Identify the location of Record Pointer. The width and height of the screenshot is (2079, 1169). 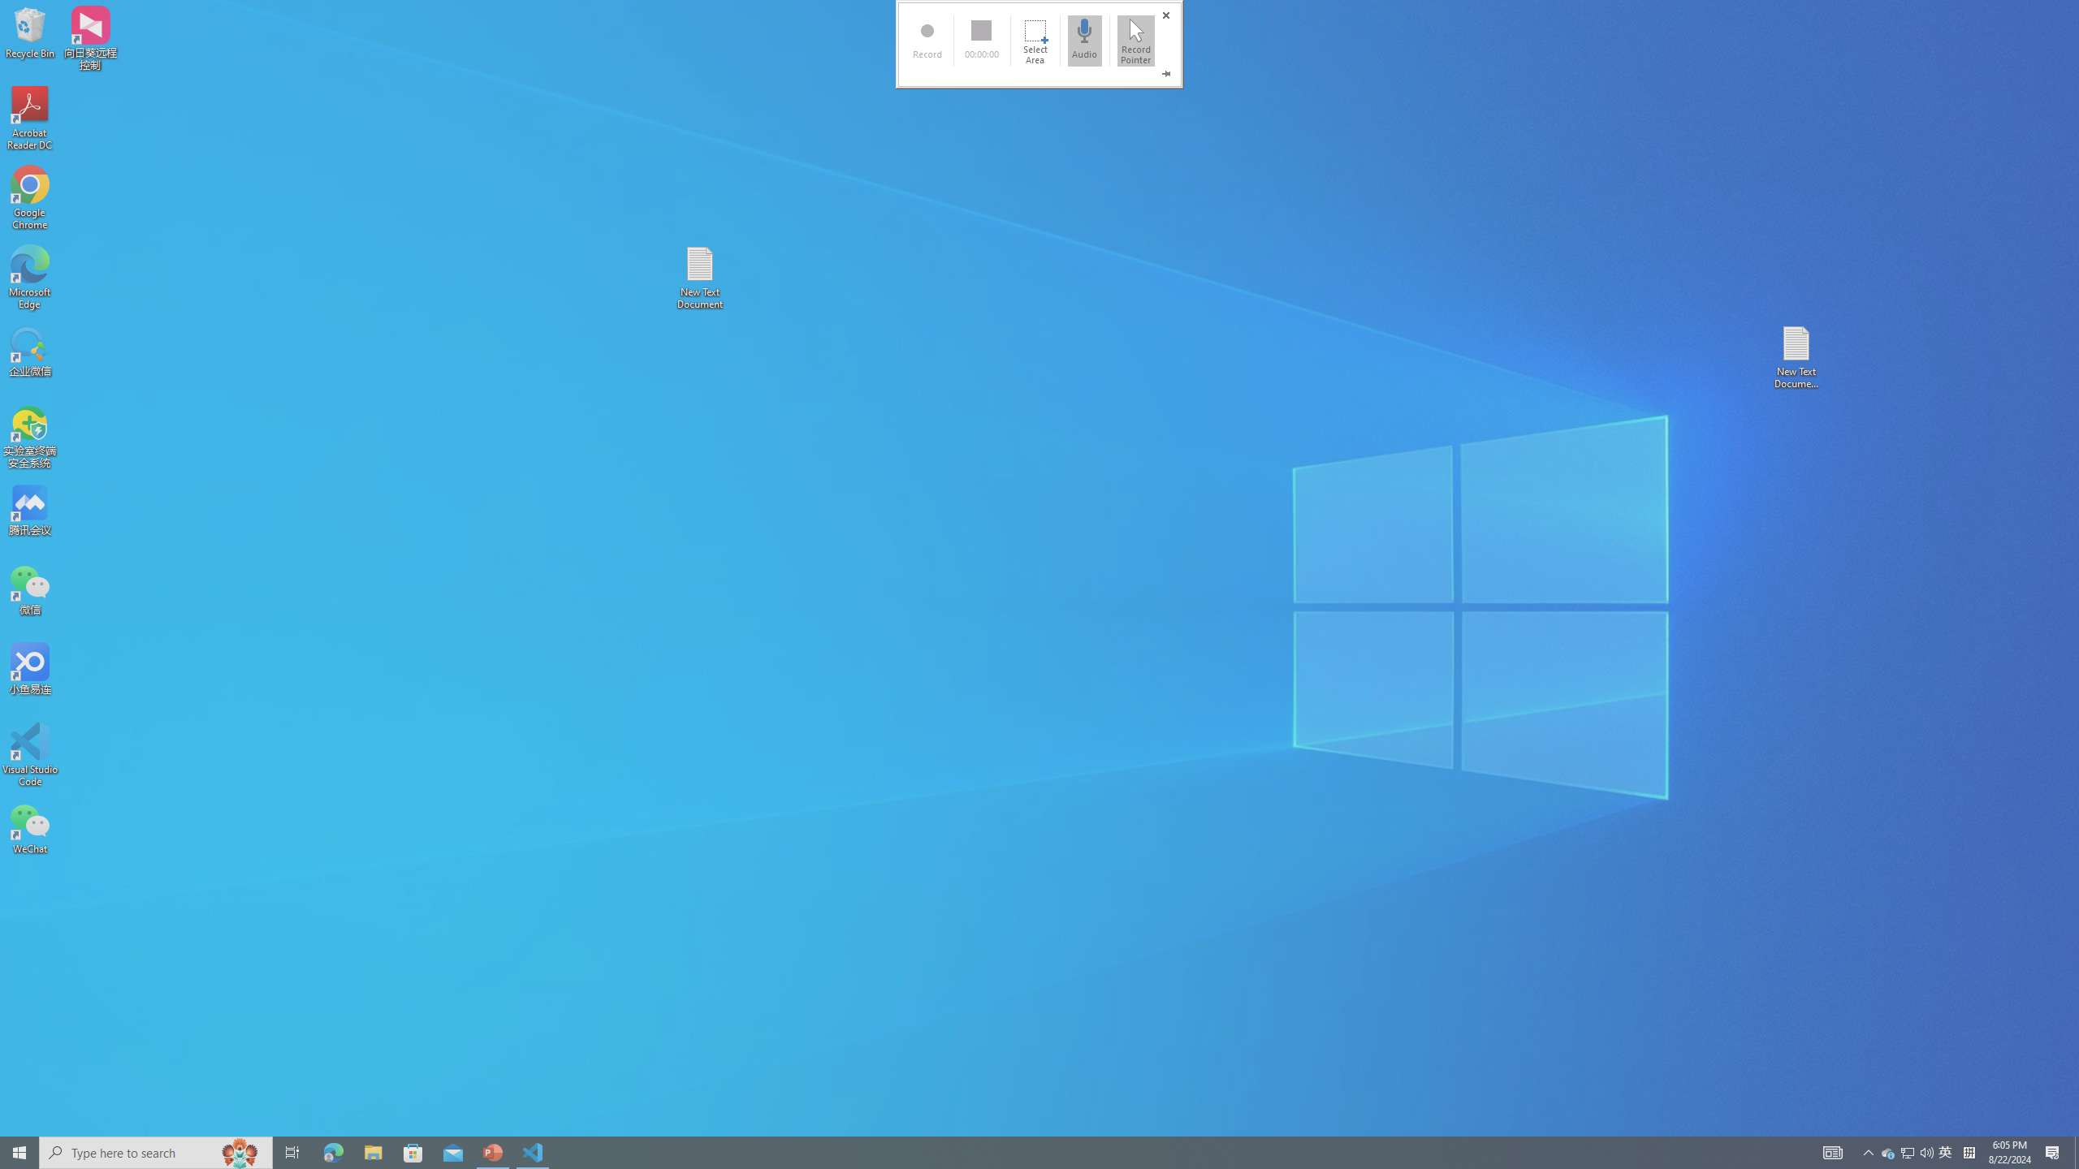
(1135, 41).